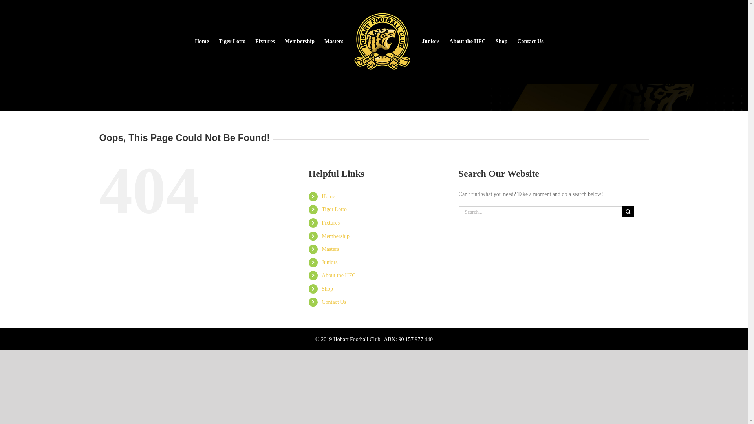  What do you see at coordinates (334, 42) in the screenshot?
I see `Masters` at bounding box center [334, 42].